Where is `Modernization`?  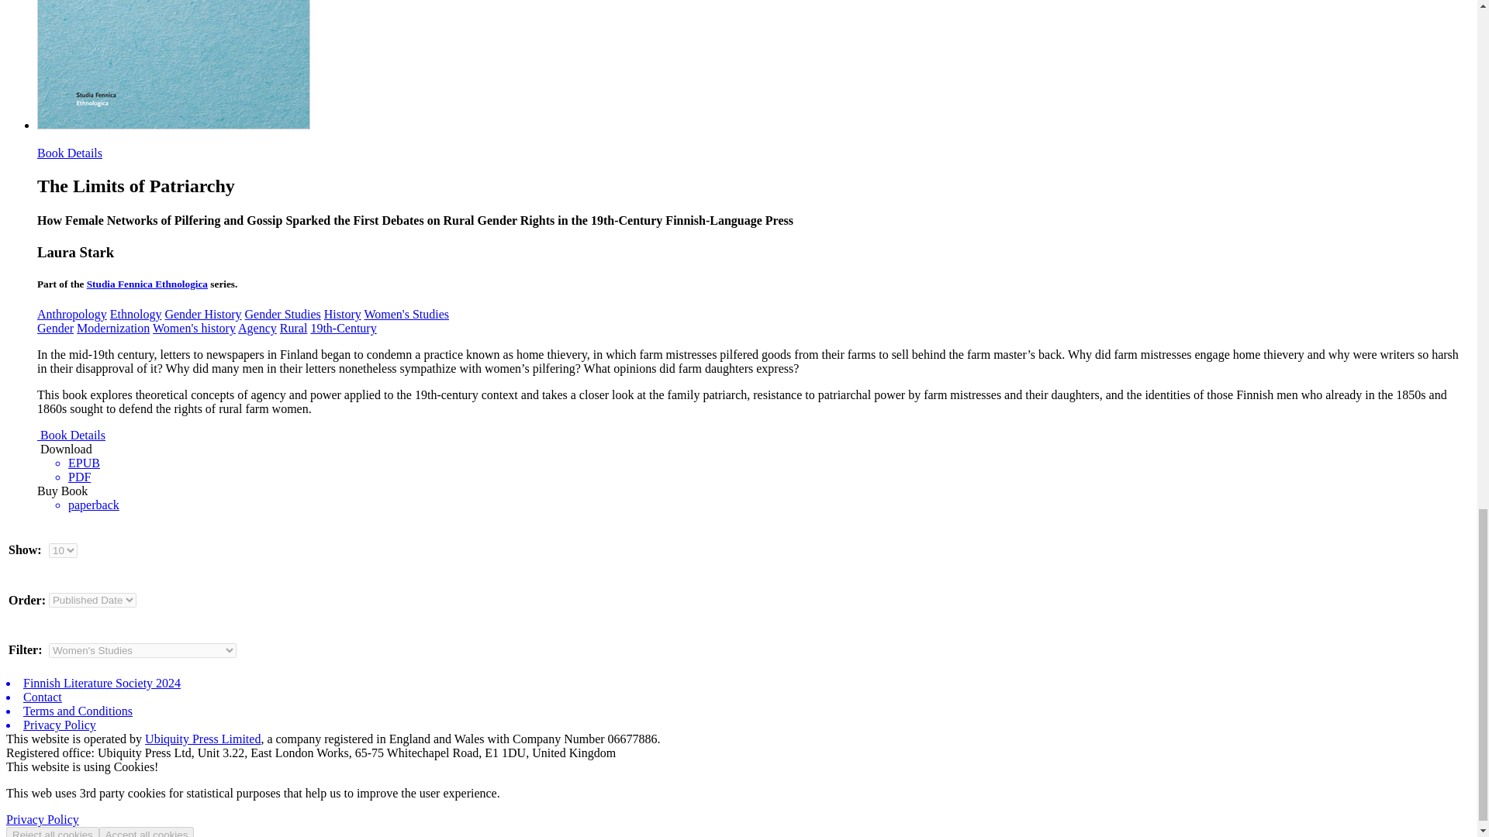 Modernization is located at coordinates (113, 328).